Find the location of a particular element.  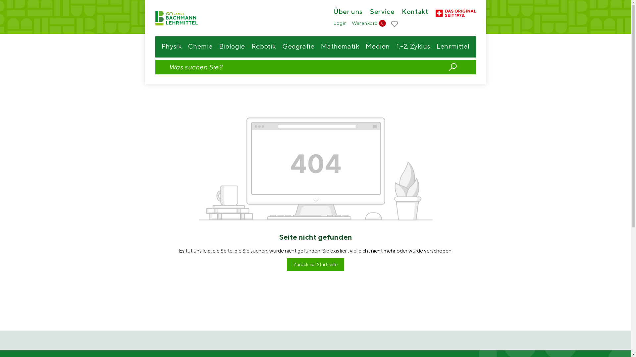

Login is located at coordinates (340, 23).